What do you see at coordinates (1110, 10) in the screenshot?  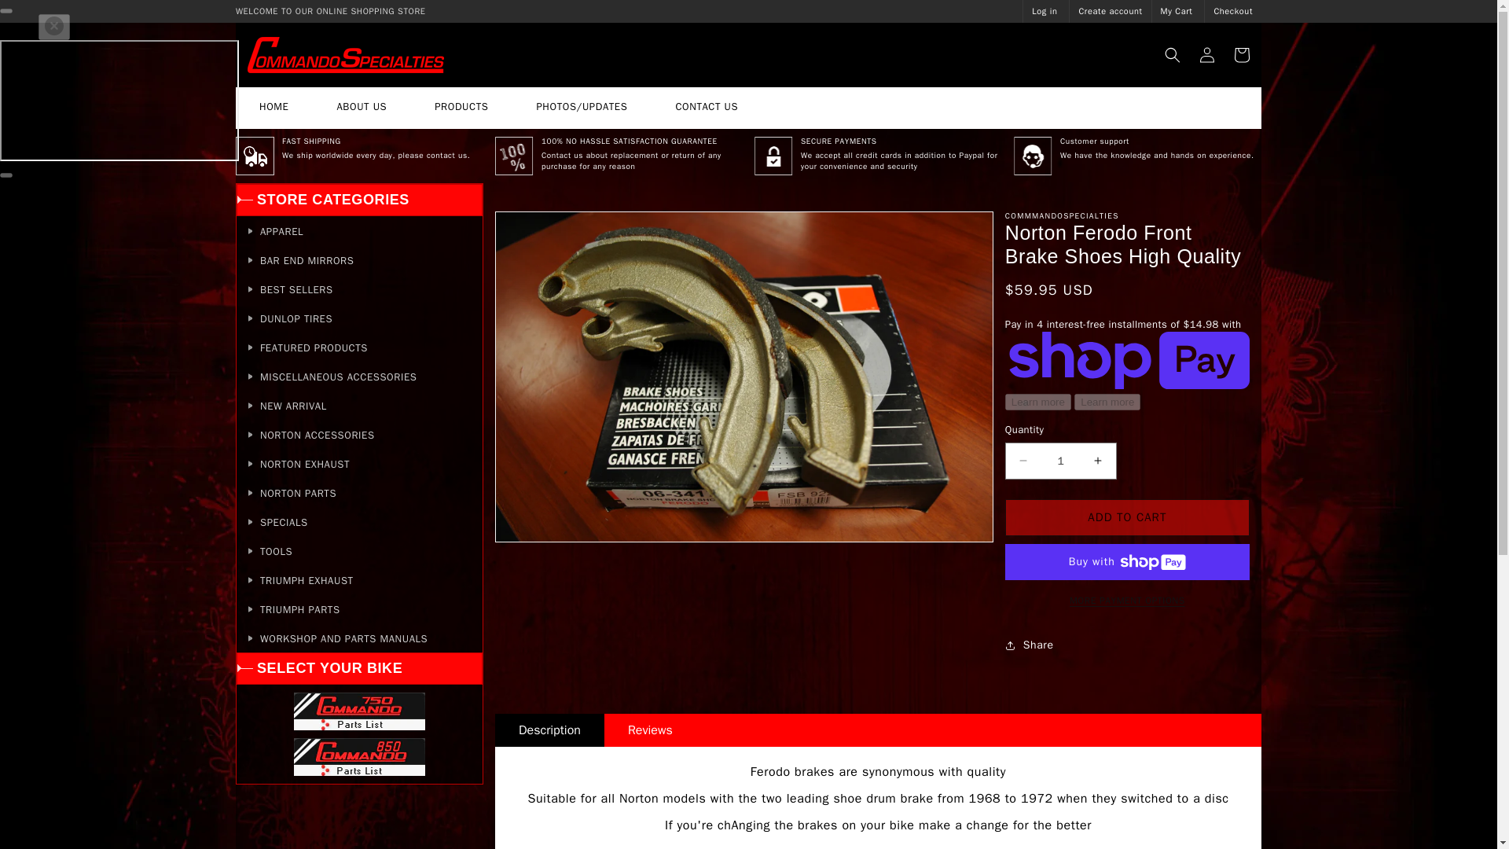 I see `Create account` at bounding box center [1110, 10].